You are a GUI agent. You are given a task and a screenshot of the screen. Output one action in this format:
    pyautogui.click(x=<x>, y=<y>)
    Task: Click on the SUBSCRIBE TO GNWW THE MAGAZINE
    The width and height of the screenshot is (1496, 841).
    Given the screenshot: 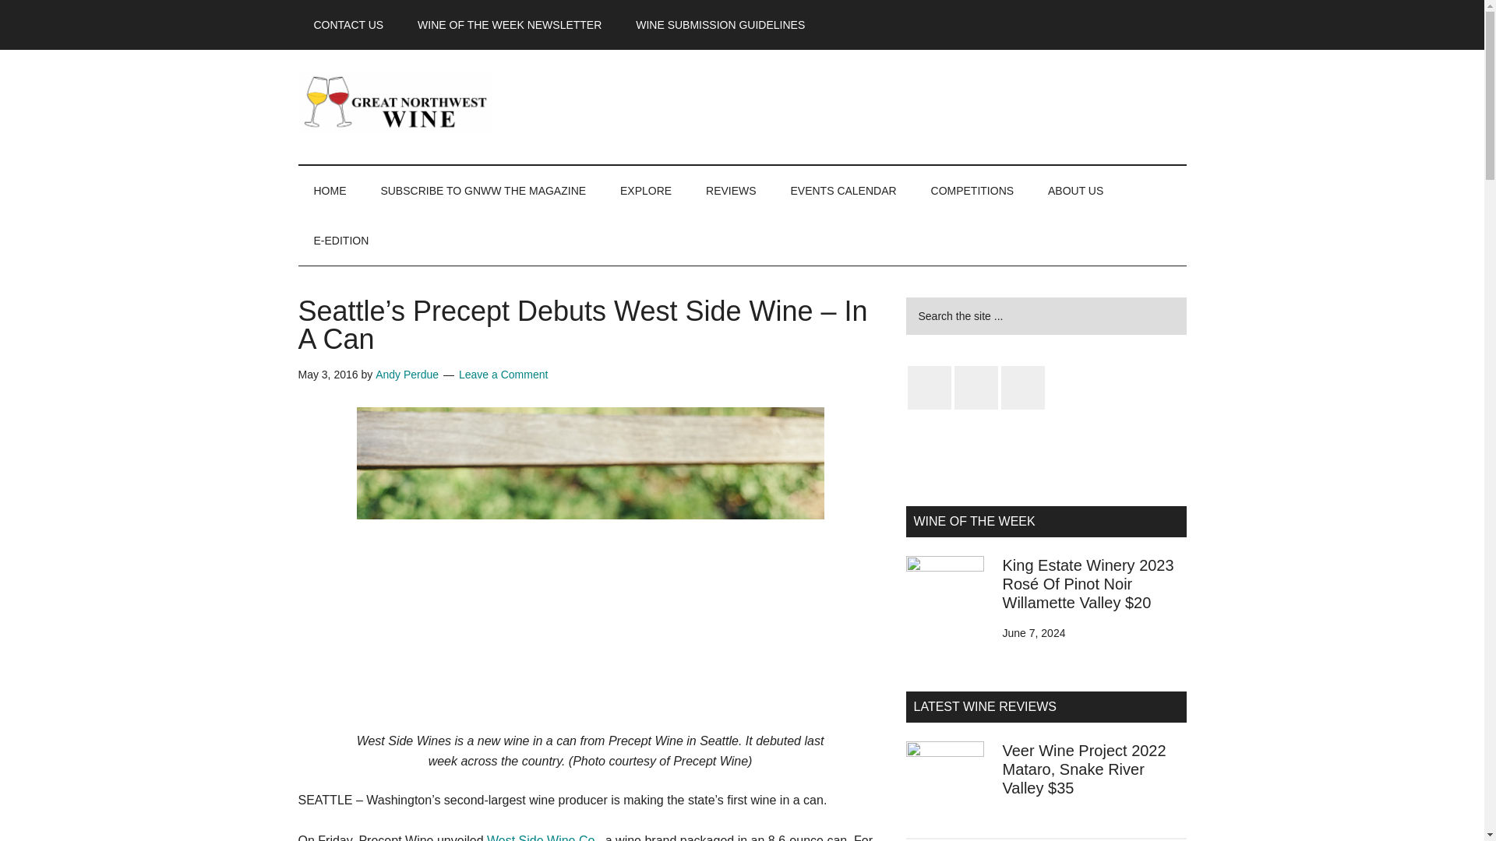 What is the action you would take?
    pyautogui.click(x=483, y=190)
    